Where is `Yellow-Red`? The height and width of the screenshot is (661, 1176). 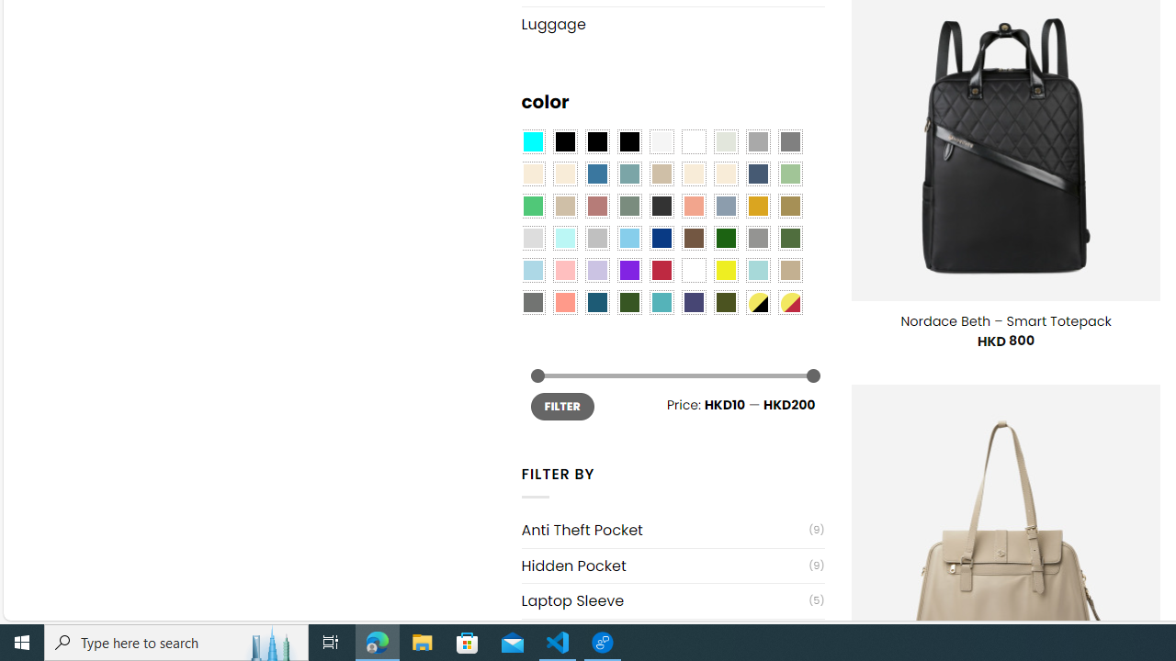
Yellow-Red is located at coordinates (790, 302).